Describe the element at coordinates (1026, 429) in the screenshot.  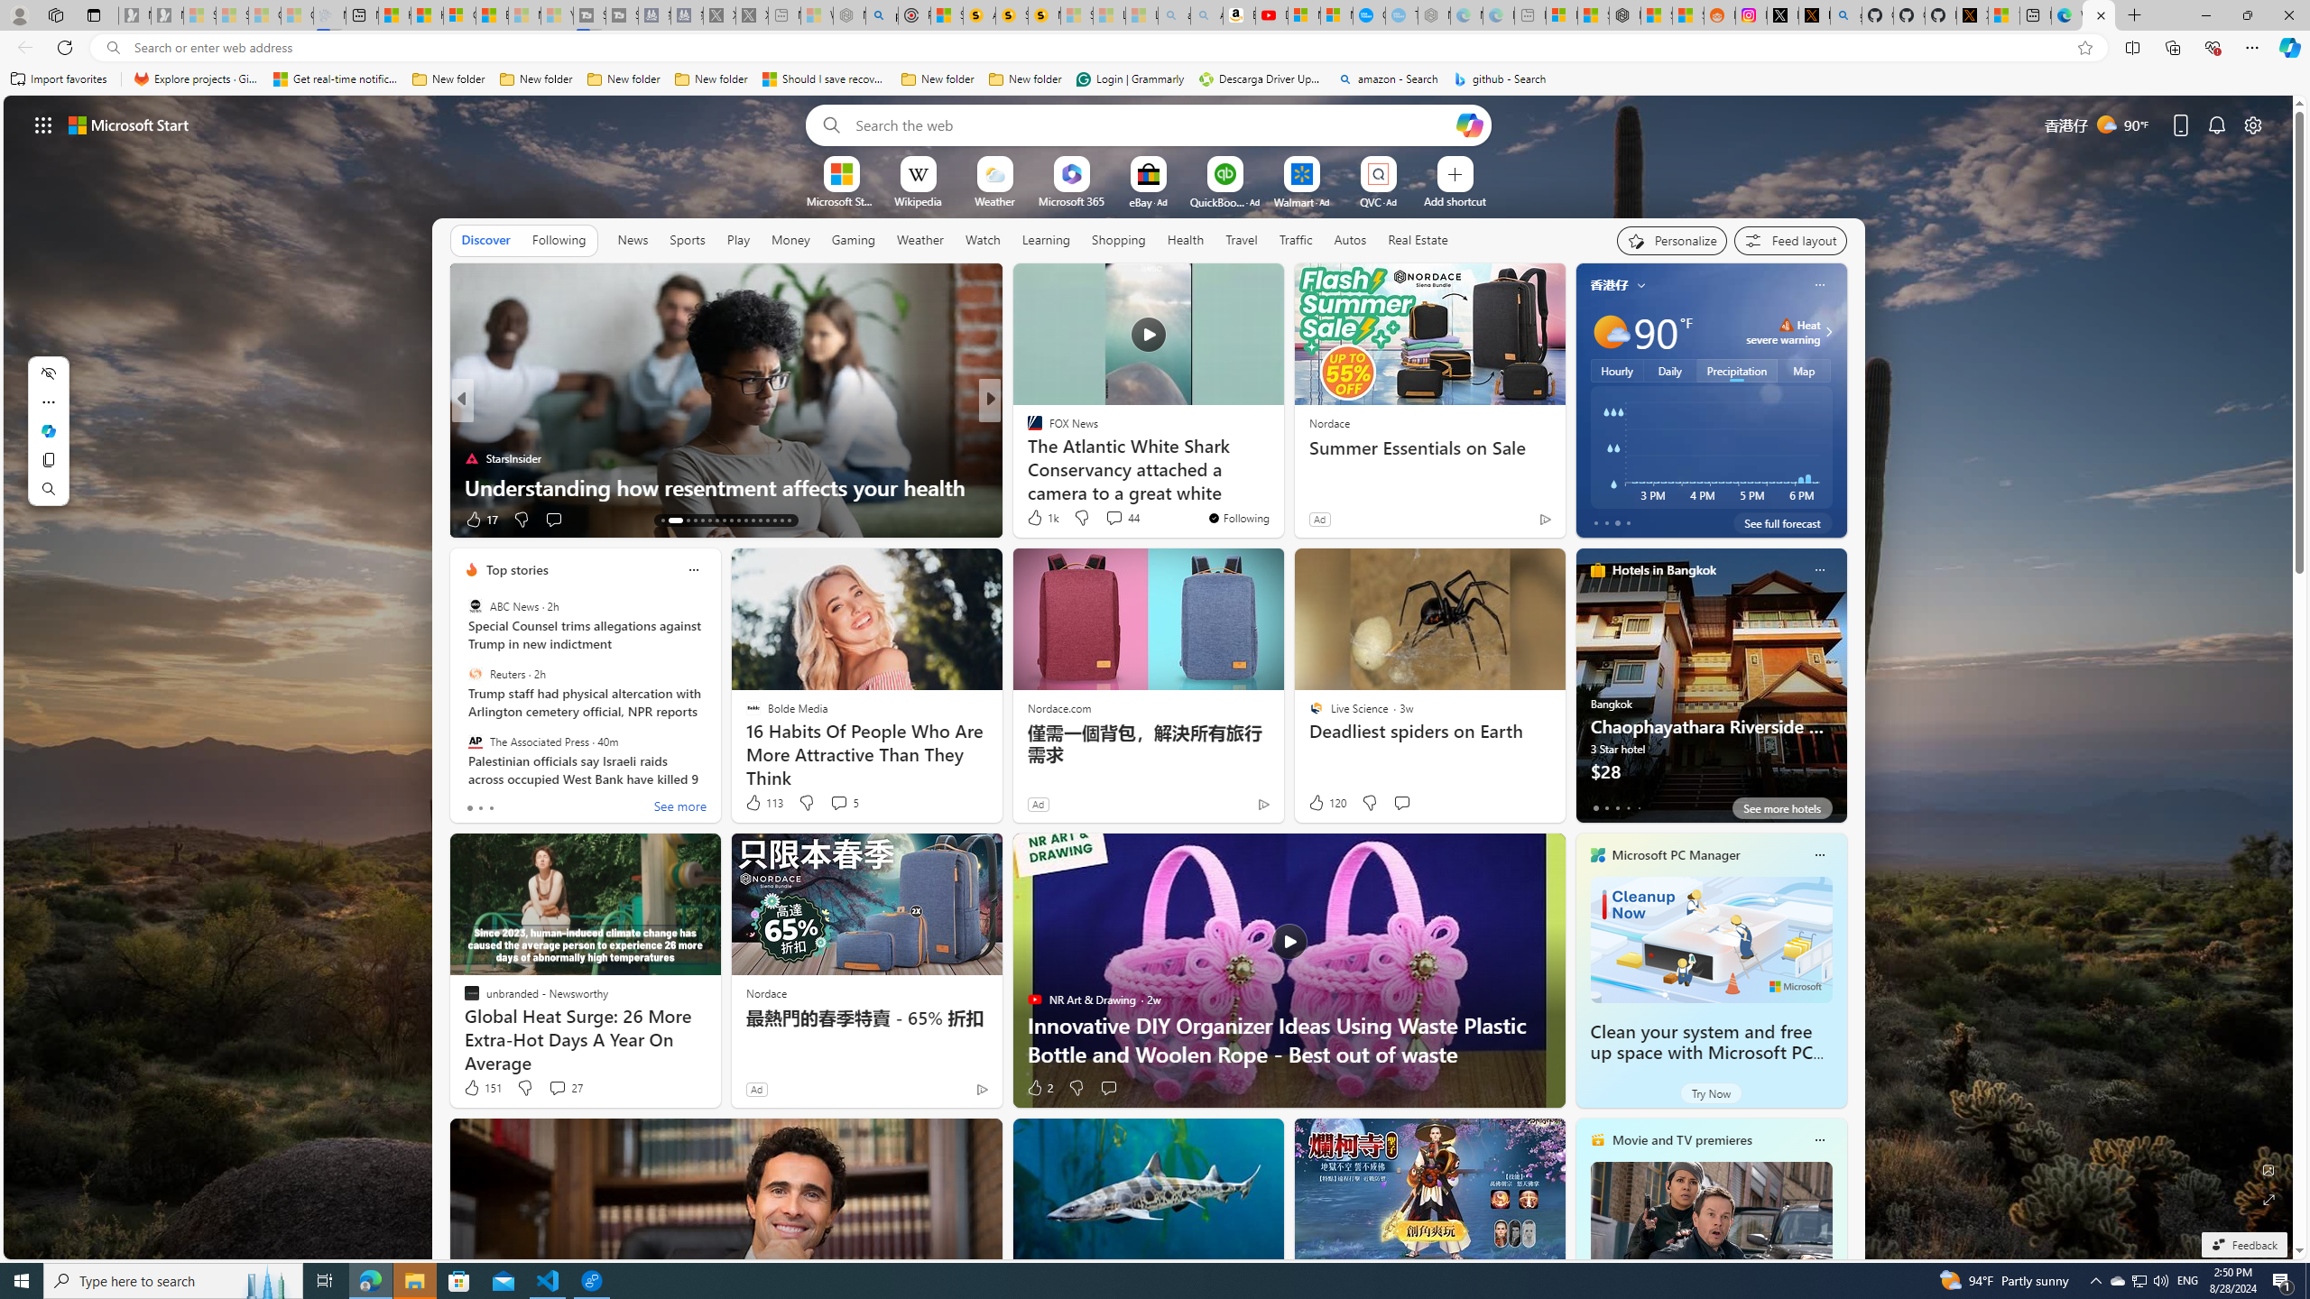
I see `Tribune News Service` at that location.